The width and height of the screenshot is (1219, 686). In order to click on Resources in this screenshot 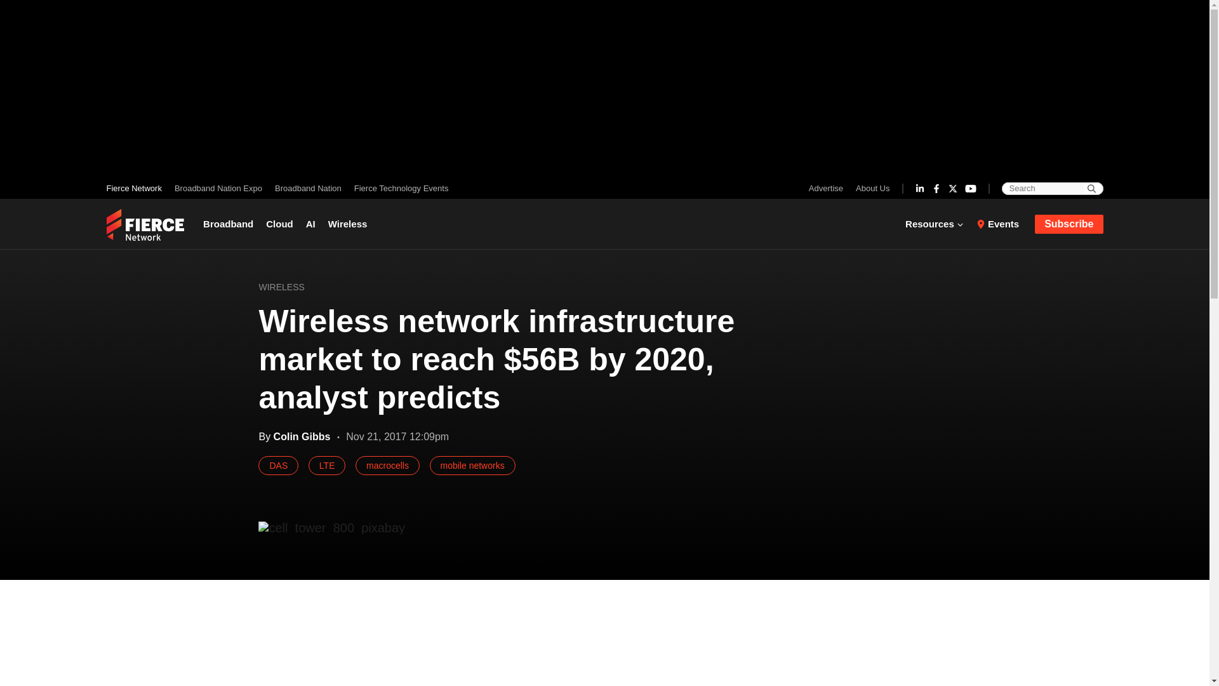, I will do `click(938, 224)`.